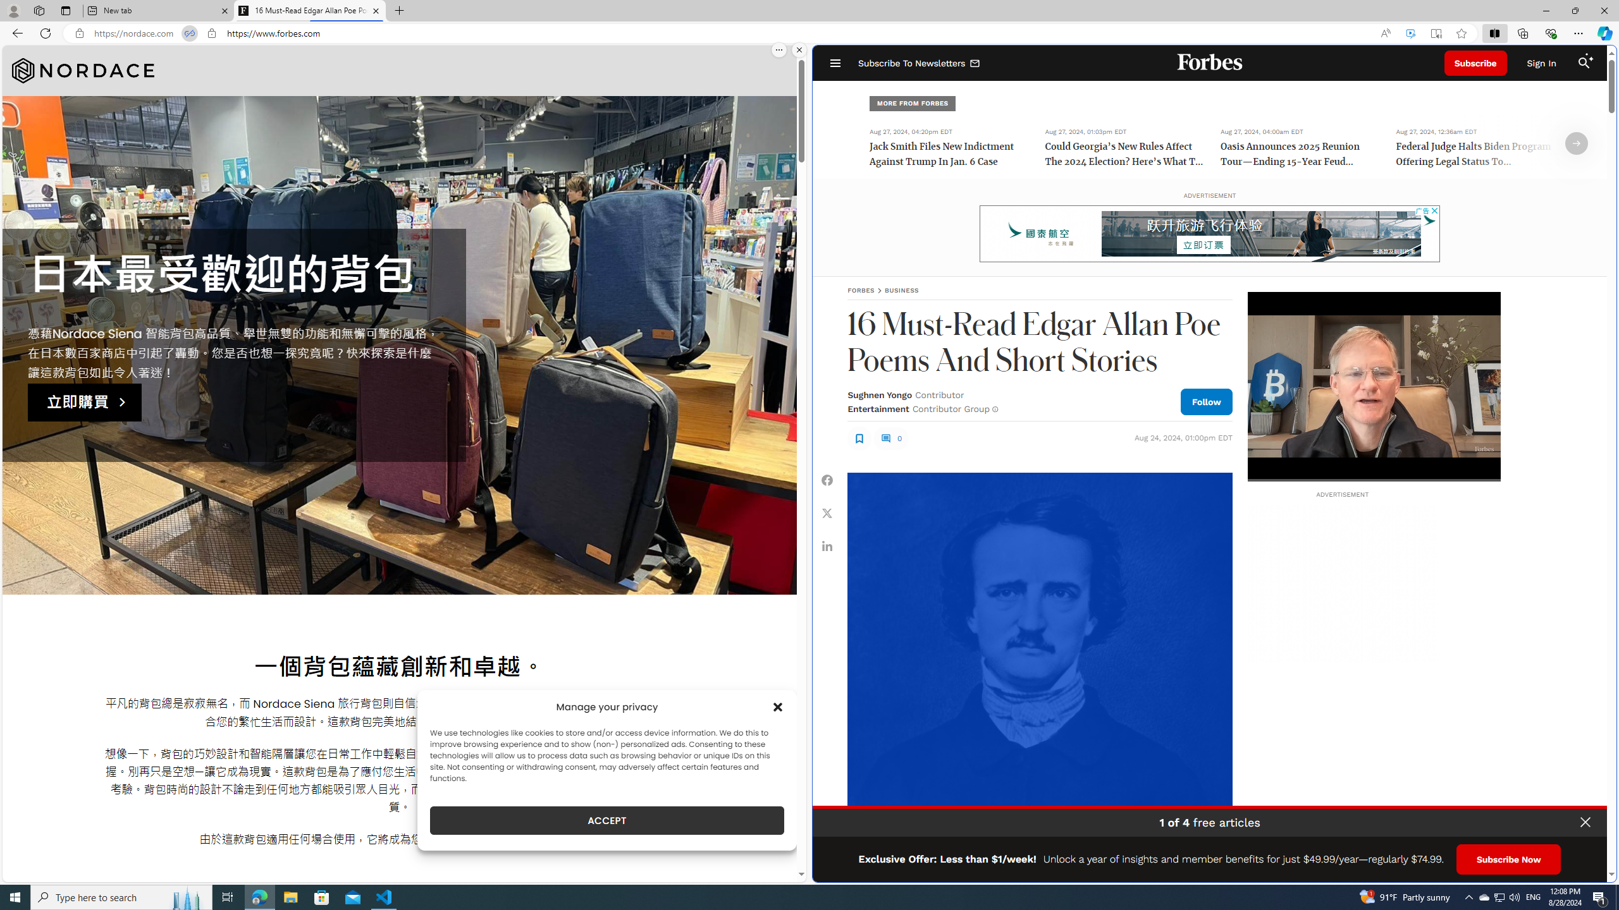 The height and width of the screenshot is (910, 1619). Describe the element at coordinates (1584, 63) in the screenshot. I see `Class: search_svg__fs-icon search_svg__fs-icon--search` at that location.